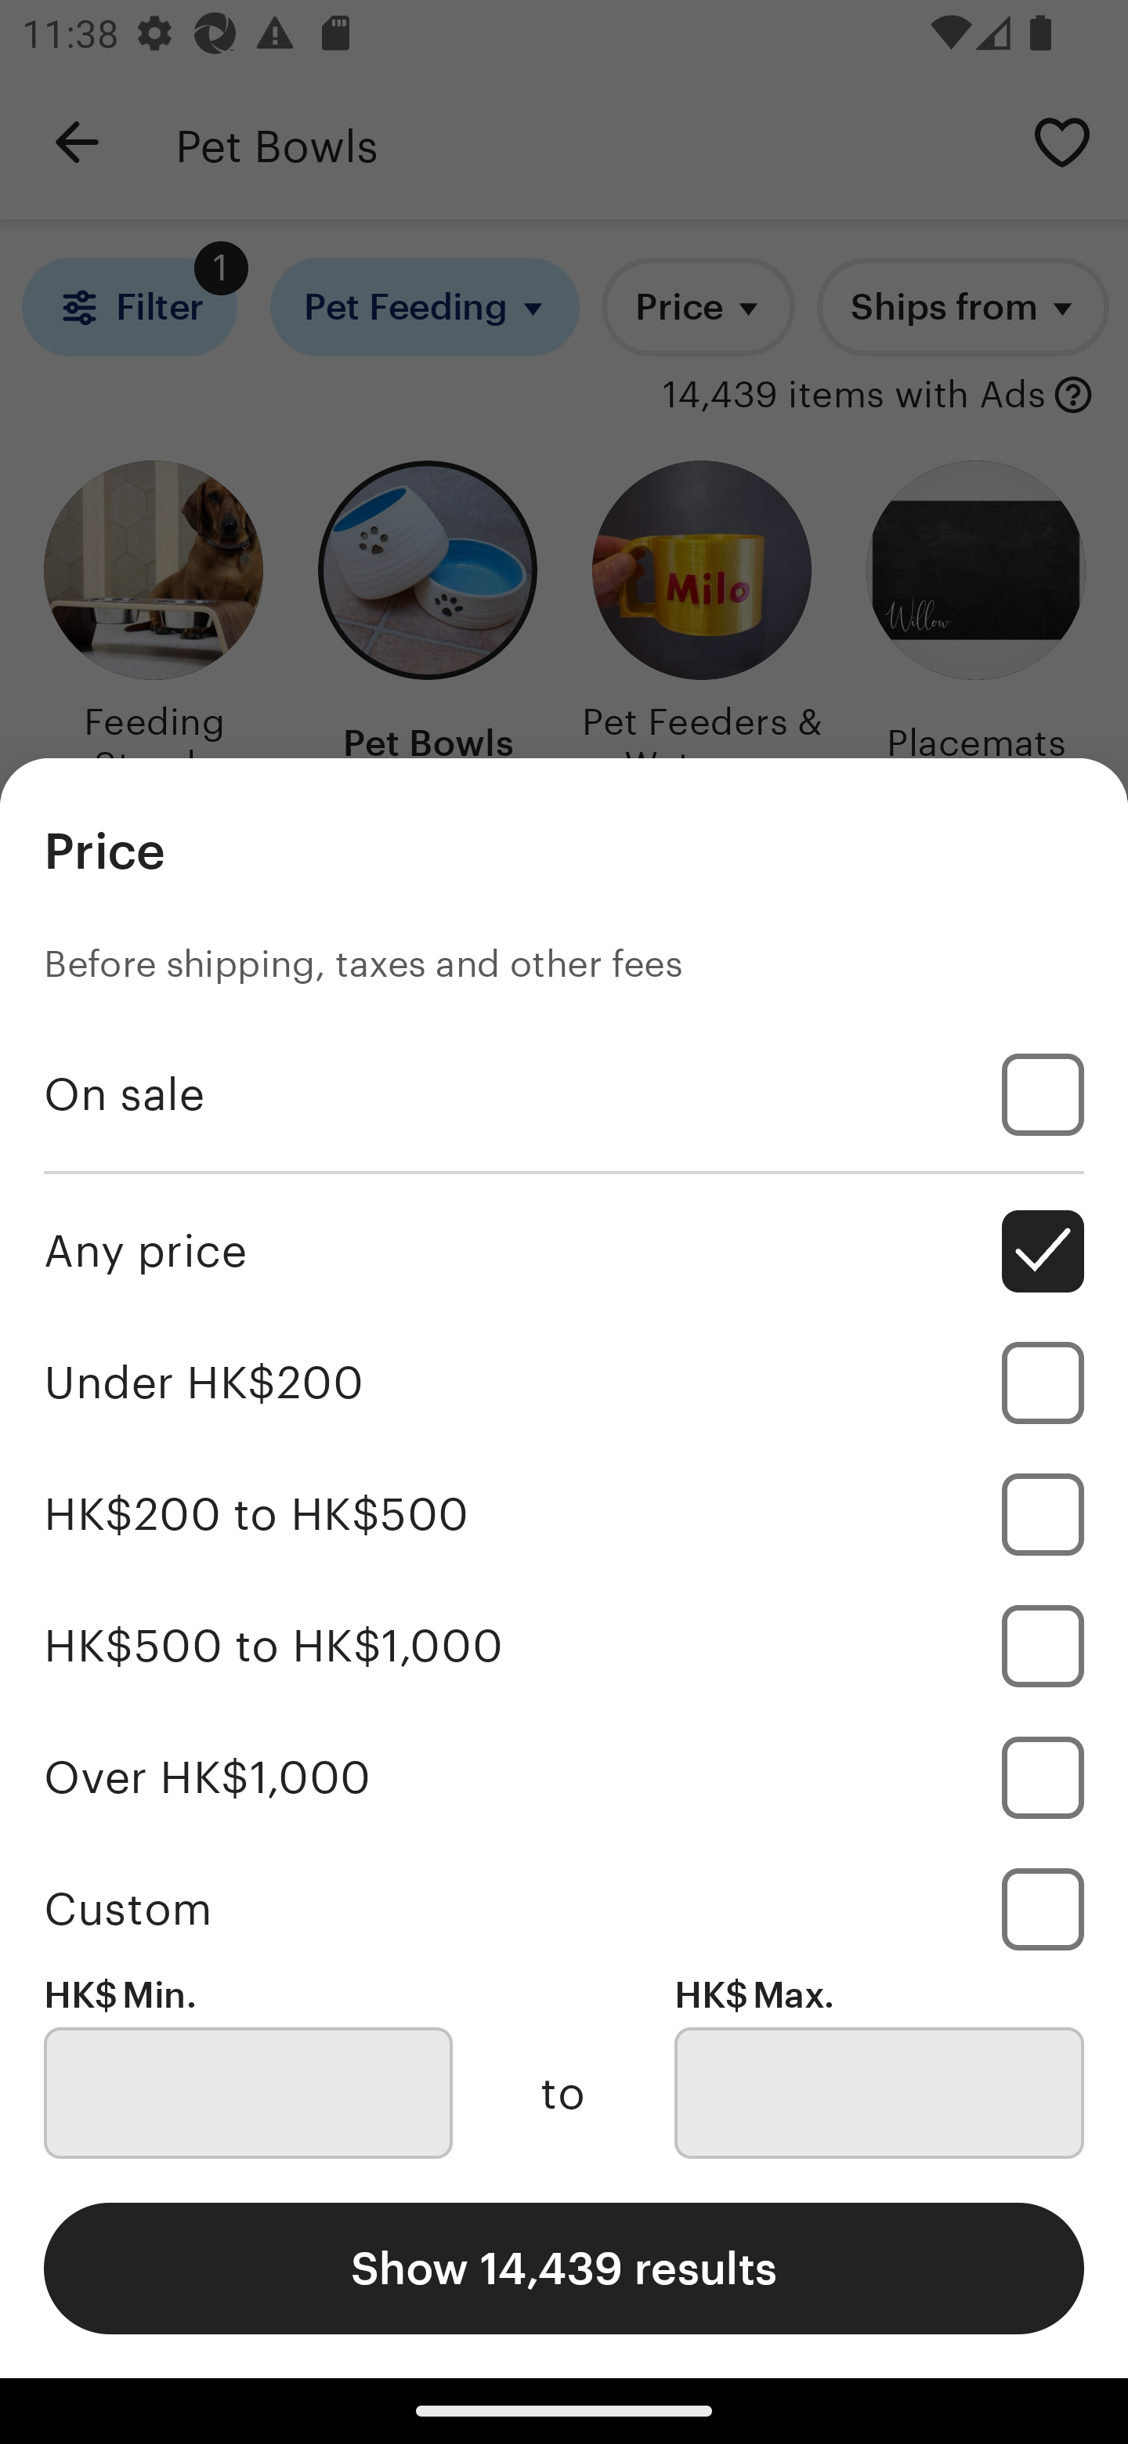 This screenshot has width=1128, height=2444. What do you see at coordinates (564, 2268) in the screenshot?
I see `Show 14,439 results` at bounding box center [564, 2268].